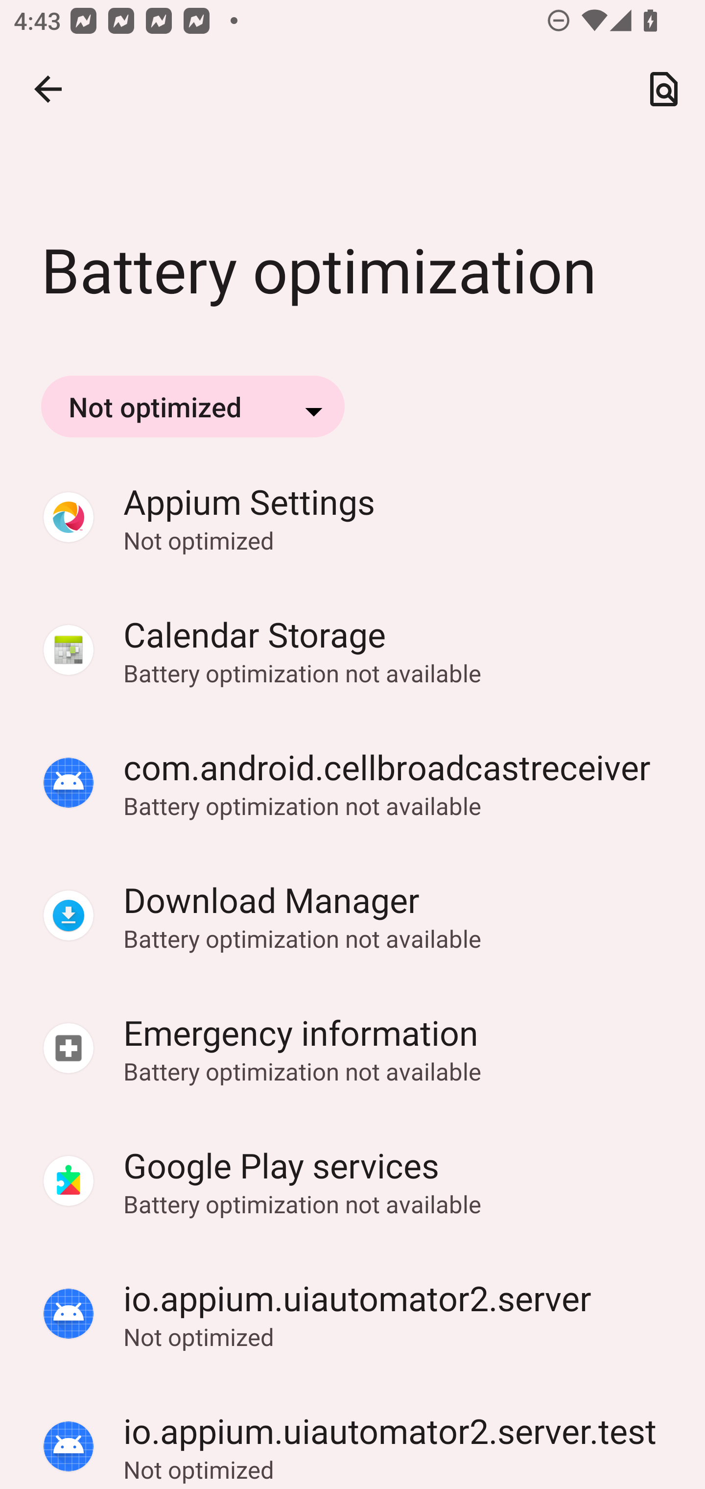 The width and height of the screenshot is (705, 1489). Describe the element at coordinates (48, 89) in the screenshot. I see `Navigate up` at that location.